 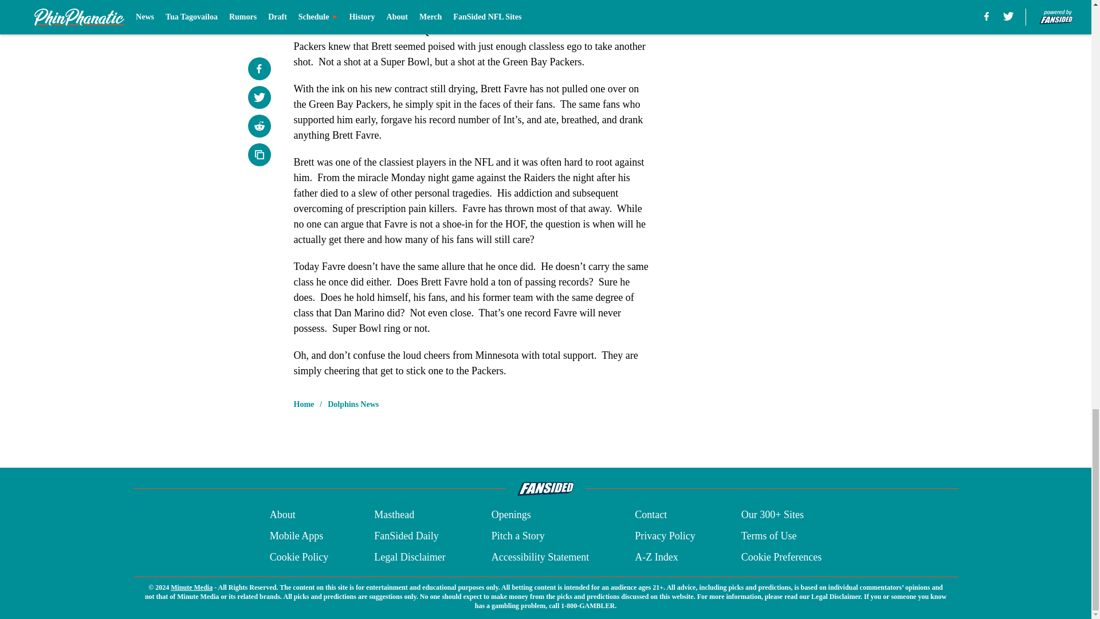 I want to click on Pitch a Story, so click(x=518, y=536).